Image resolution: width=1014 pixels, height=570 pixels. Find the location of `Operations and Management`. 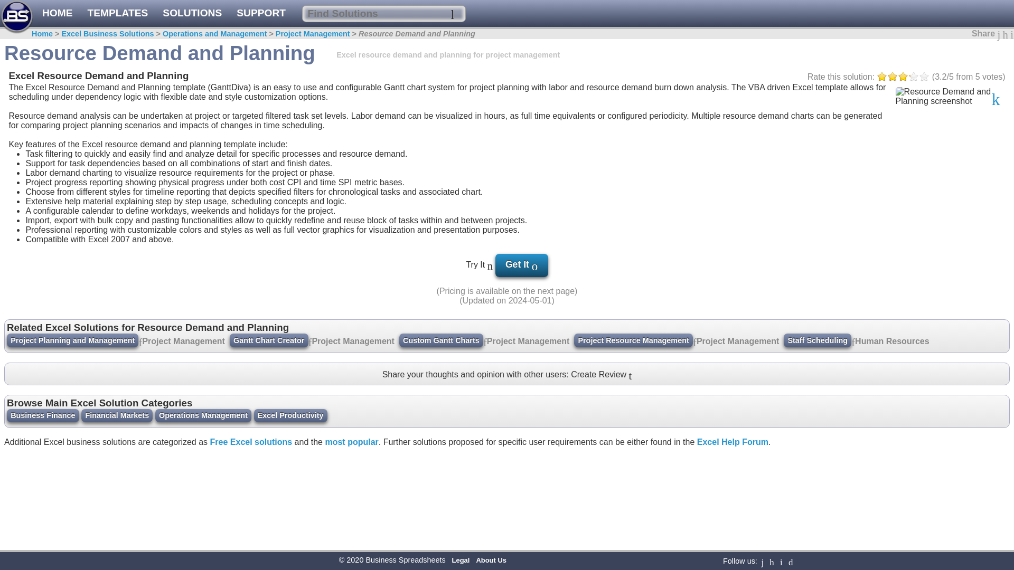

Operations and Management is located at coordinates (214, 34).